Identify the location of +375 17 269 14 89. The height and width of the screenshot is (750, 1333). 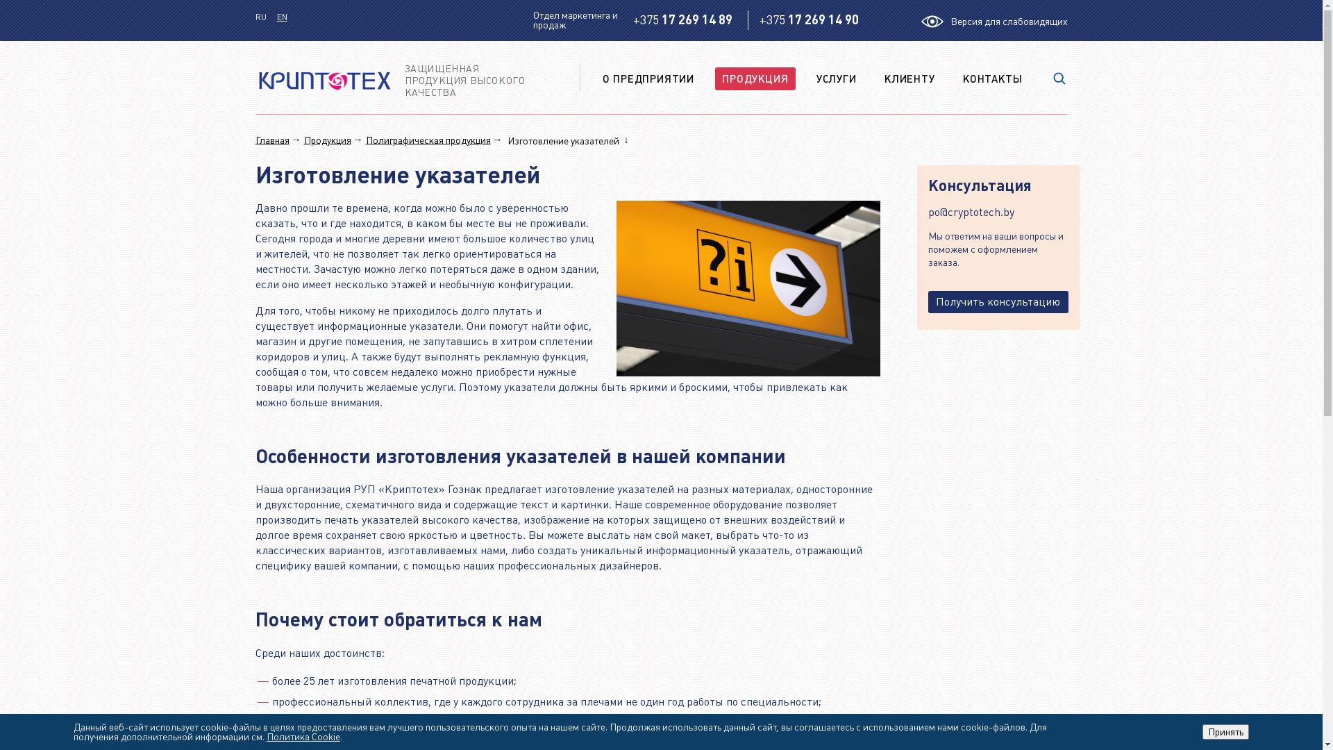
(683, 20).